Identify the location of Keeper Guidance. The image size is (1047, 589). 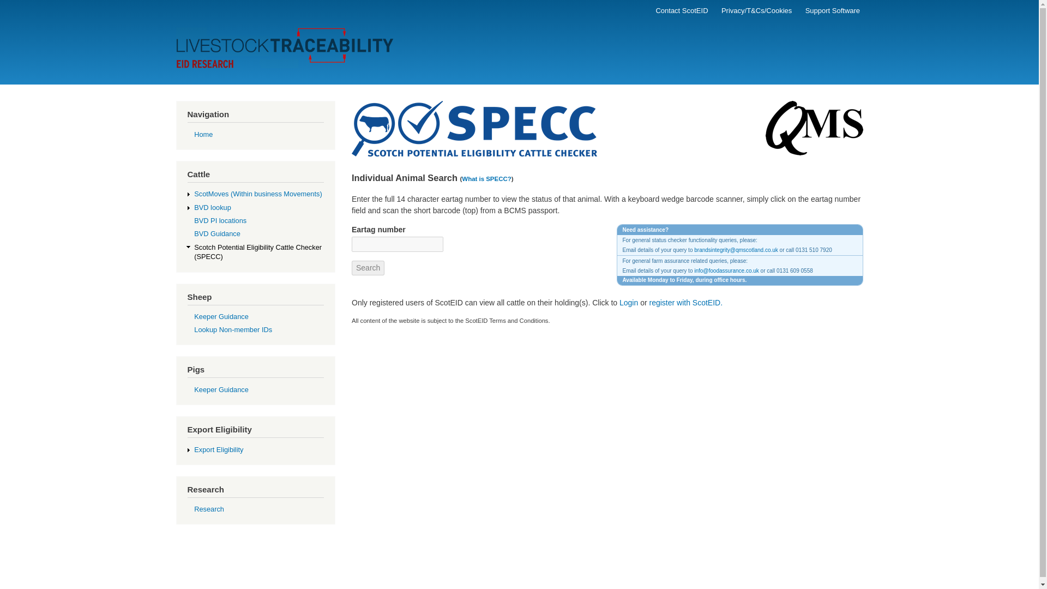
(221, 316).